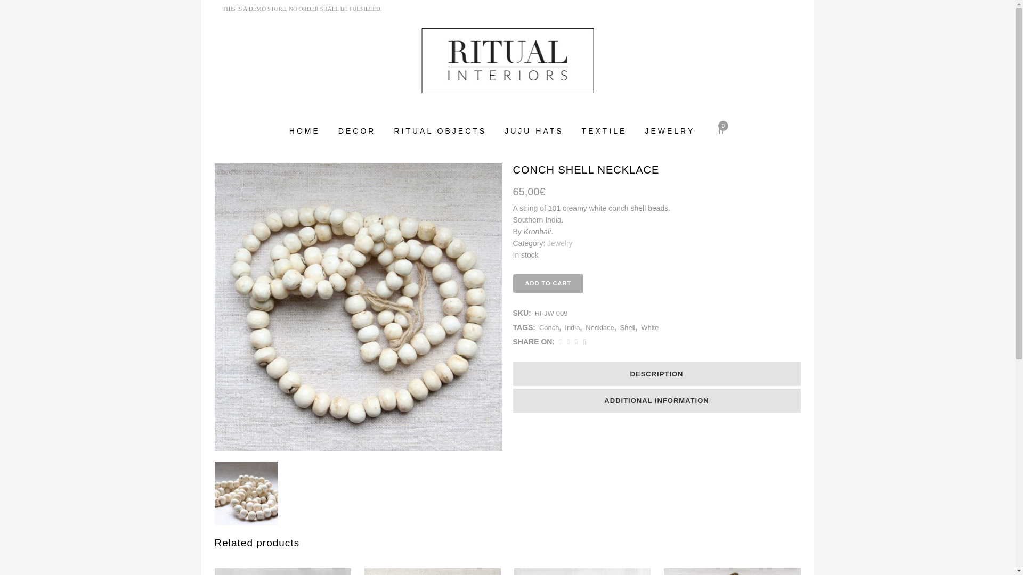 Image resolution: width=1023 pixels, height=575 pixels. Describe the element at coordinates (246, 494) in the screenshot. I see `conch-shell-necklace-ritual-interiors` at that location.